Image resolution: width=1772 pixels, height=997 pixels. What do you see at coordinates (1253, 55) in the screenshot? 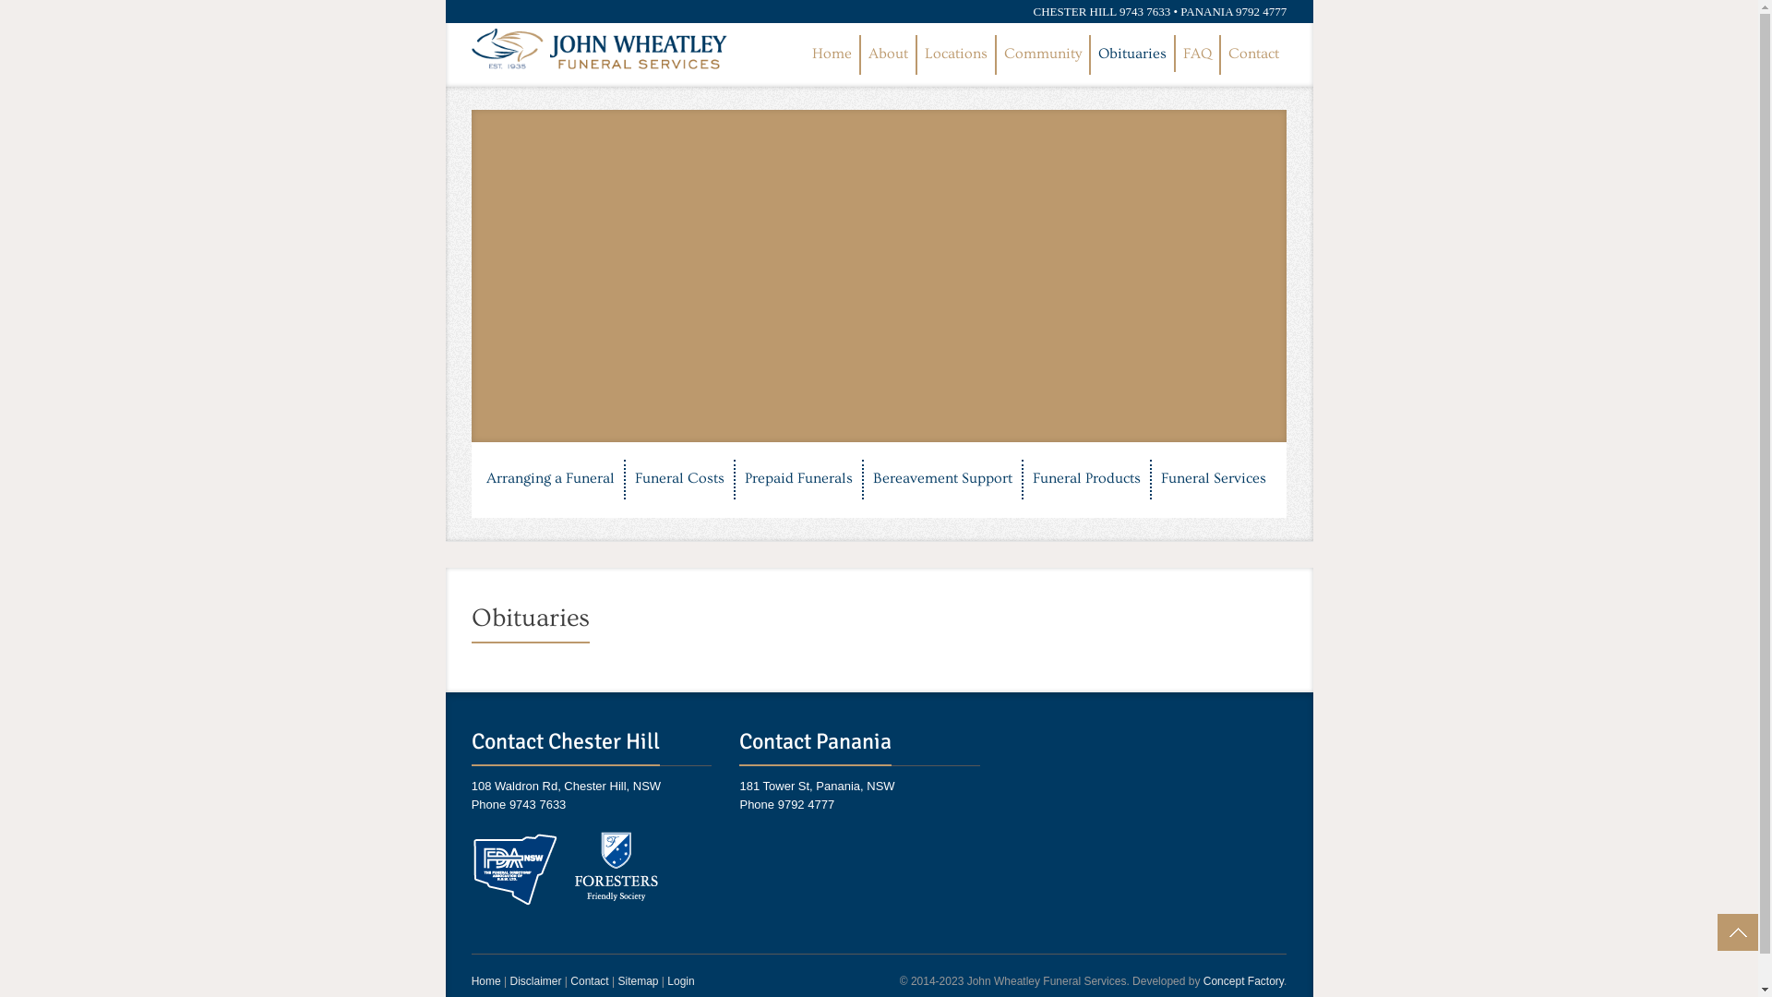
I see `Contact` at bounding box center [1253, 55].